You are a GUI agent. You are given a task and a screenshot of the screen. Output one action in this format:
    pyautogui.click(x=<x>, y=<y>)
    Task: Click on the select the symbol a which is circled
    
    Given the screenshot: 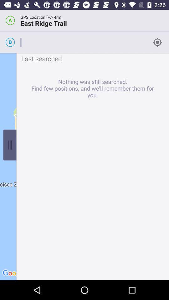 What is the action you would take?
    pyautogui.click(x=10, y=20)
    